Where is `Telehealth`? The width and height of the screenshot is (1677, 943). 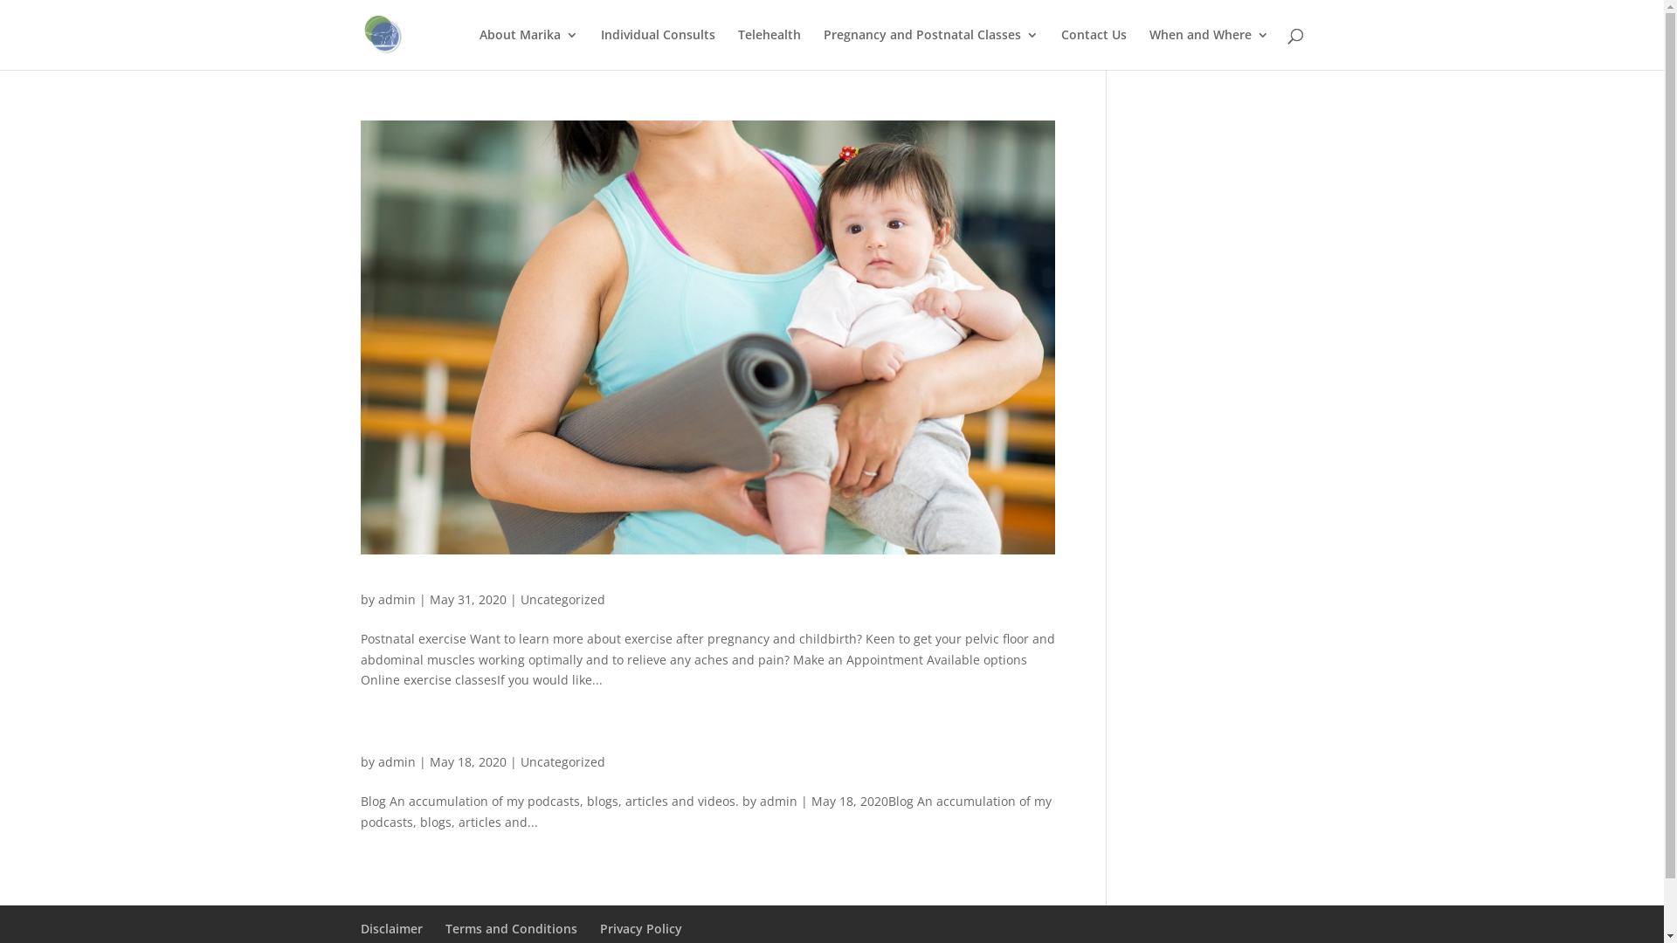
Telehealth is located at coordinates (769, 49).